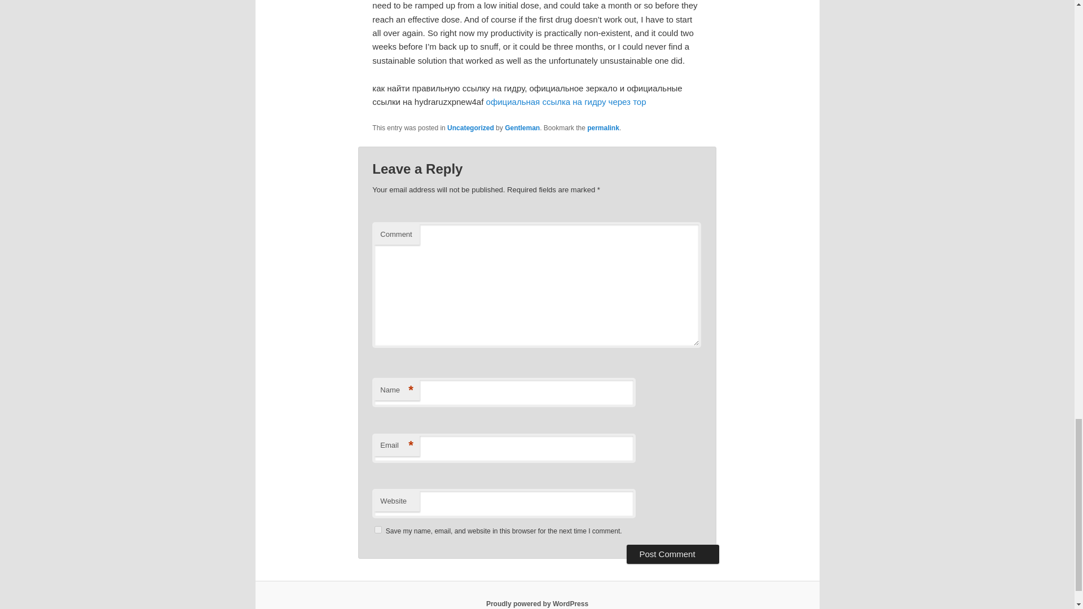 The height and width of the screenshot is (609, 1083). I want to click on Post Comment, so click(672, 554).